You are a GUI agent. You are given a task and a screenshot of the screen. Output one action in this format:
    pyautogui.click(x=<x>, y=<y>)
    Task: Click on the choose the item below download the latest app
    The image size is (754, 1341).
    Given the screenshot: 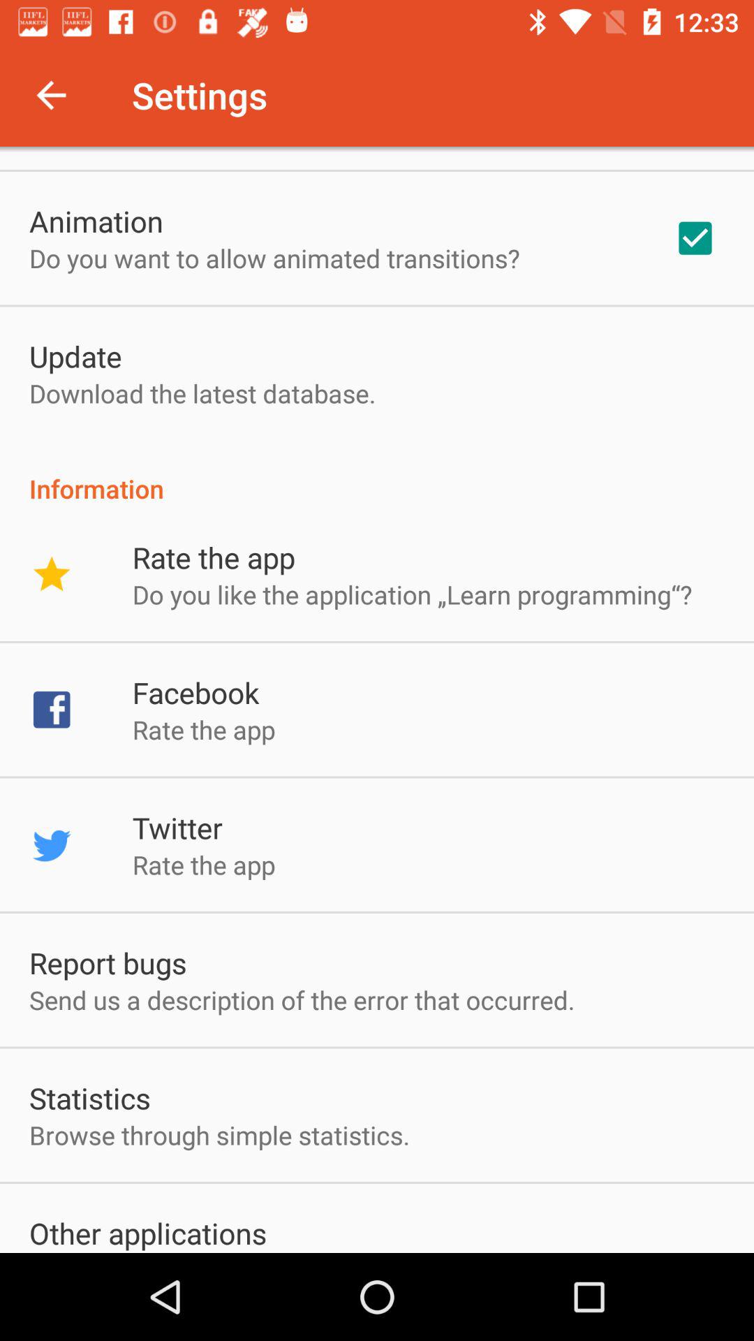 What is the action you would take?
    pyautogui.click(x=377, y=474)
    